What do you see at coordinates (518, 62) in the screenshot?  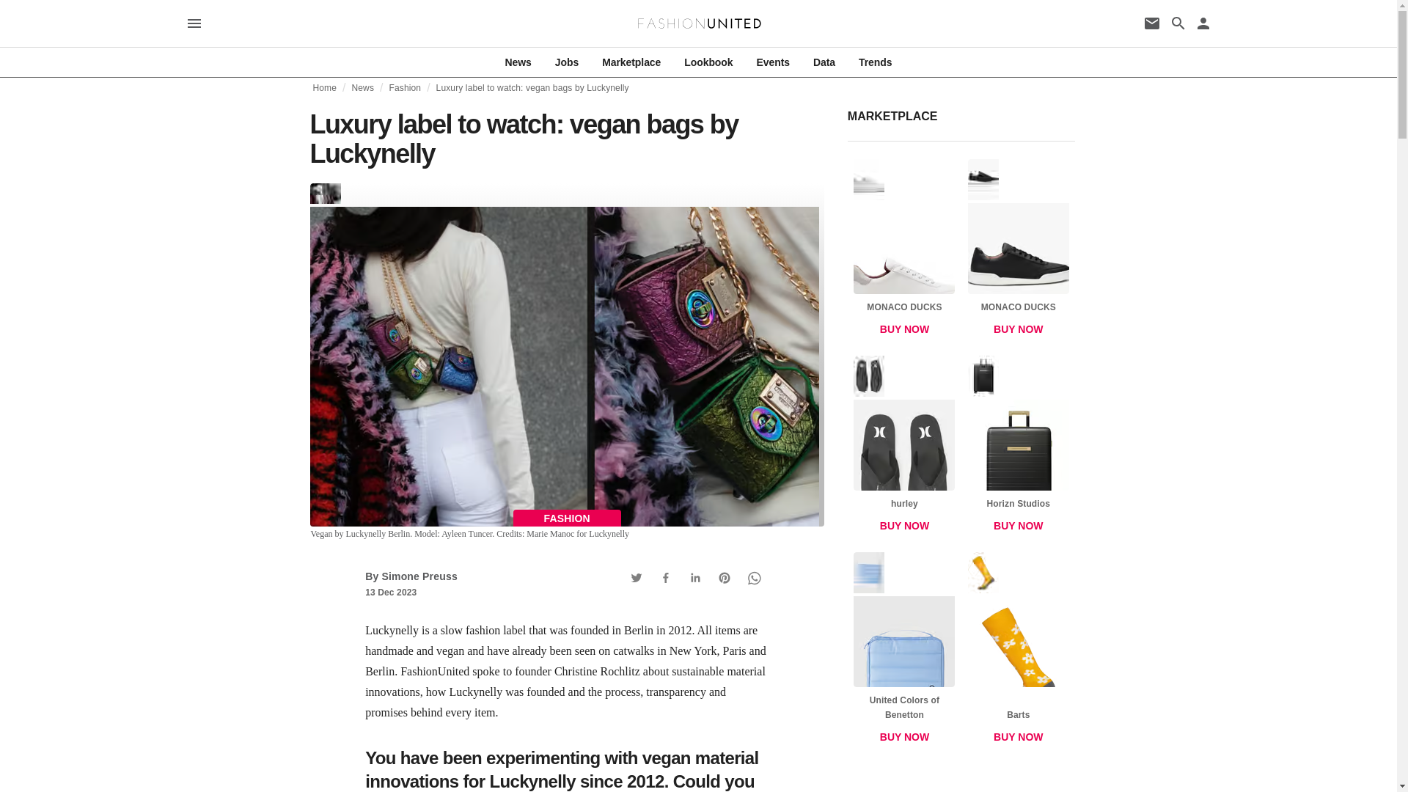 I see `News` at bounding box center [518, 62].